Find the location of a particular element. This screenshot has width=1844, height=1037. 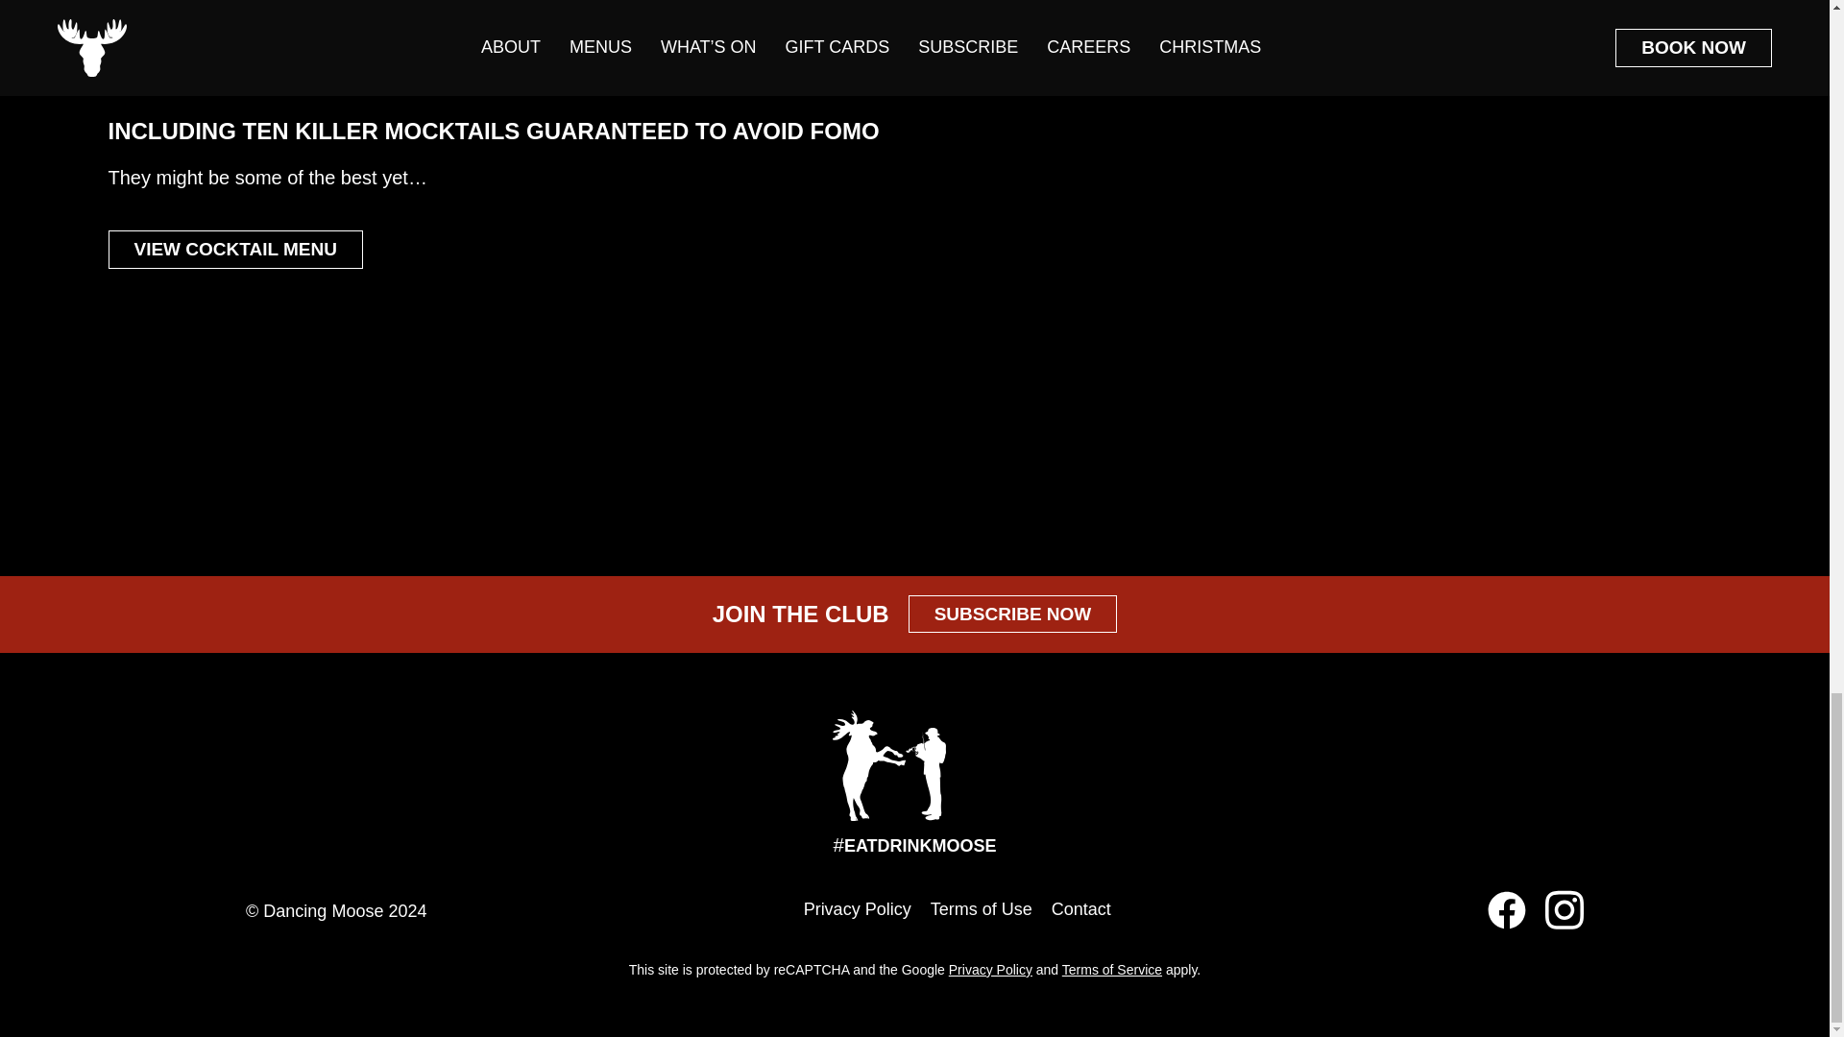

Contact is located at coordinates (1081, 910).